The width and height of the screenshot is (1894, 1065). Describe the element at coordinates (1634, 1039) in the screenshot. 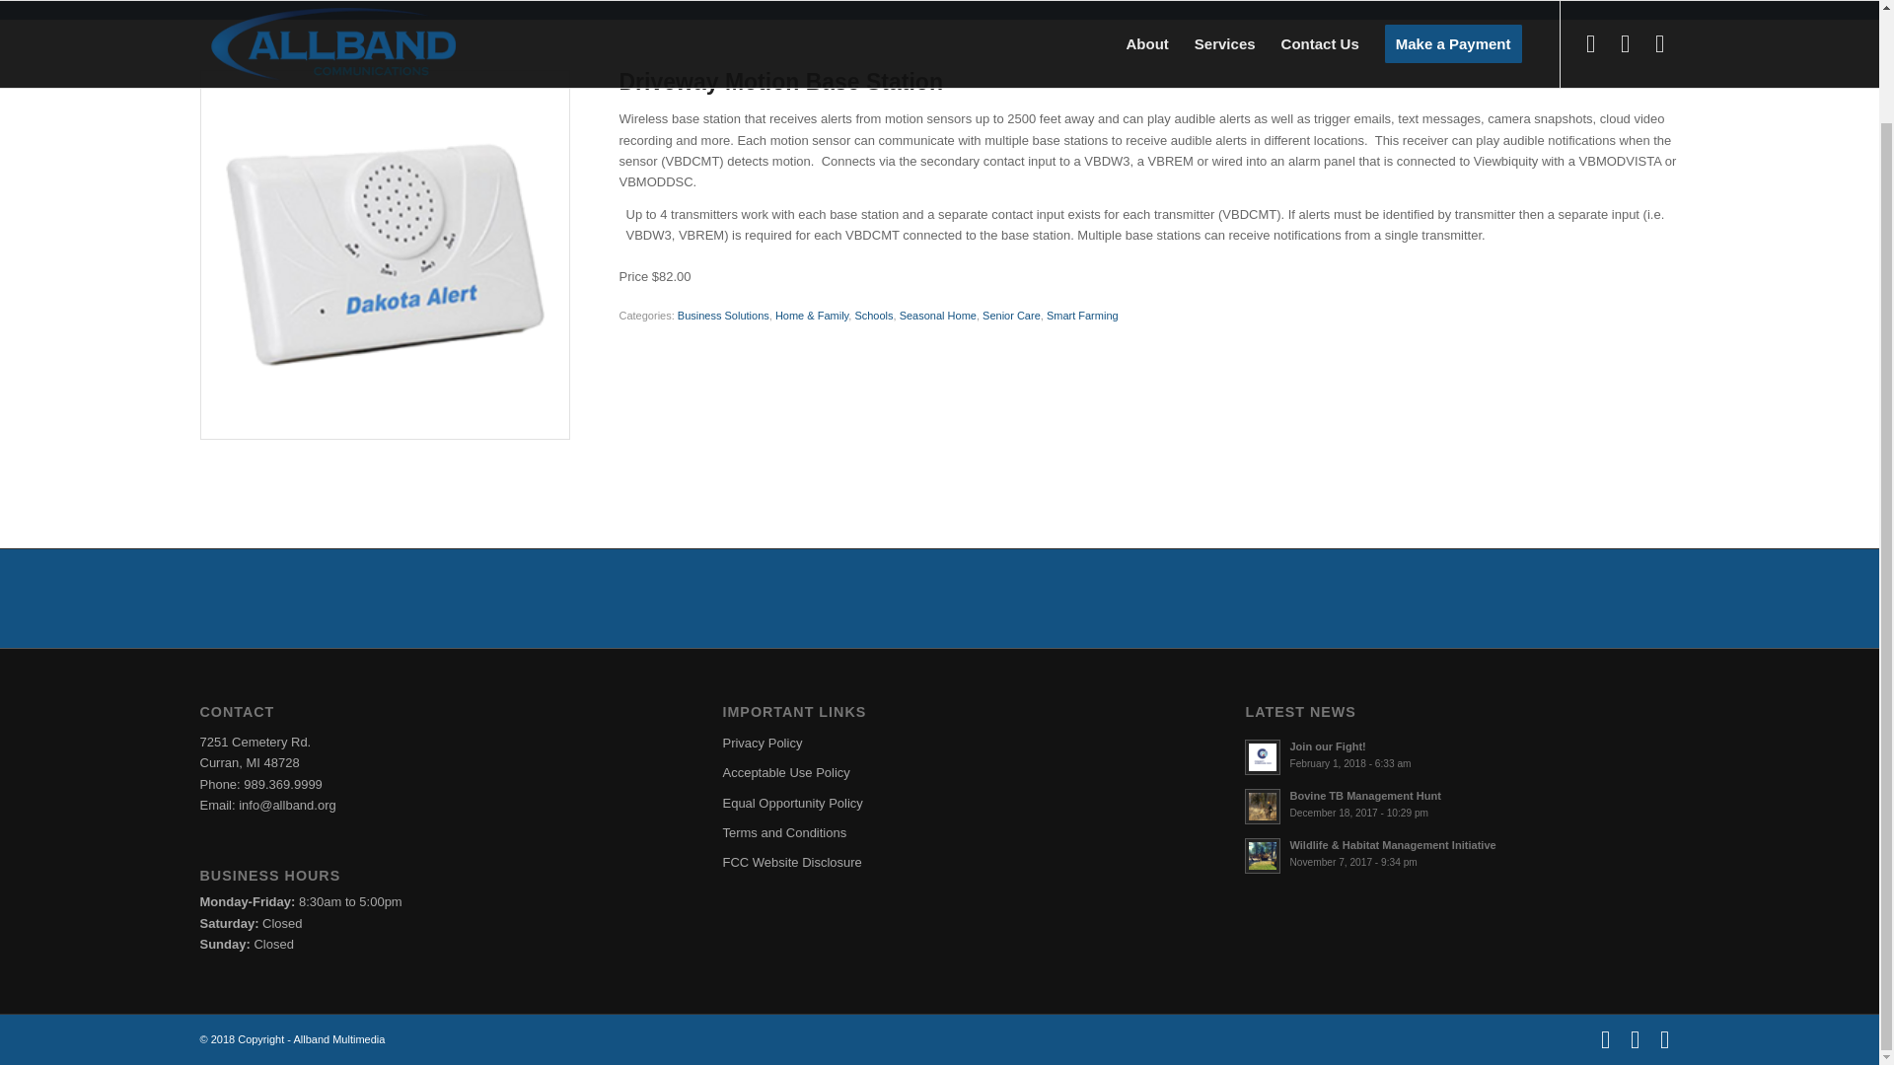

I see `LinkedIn` at that location.